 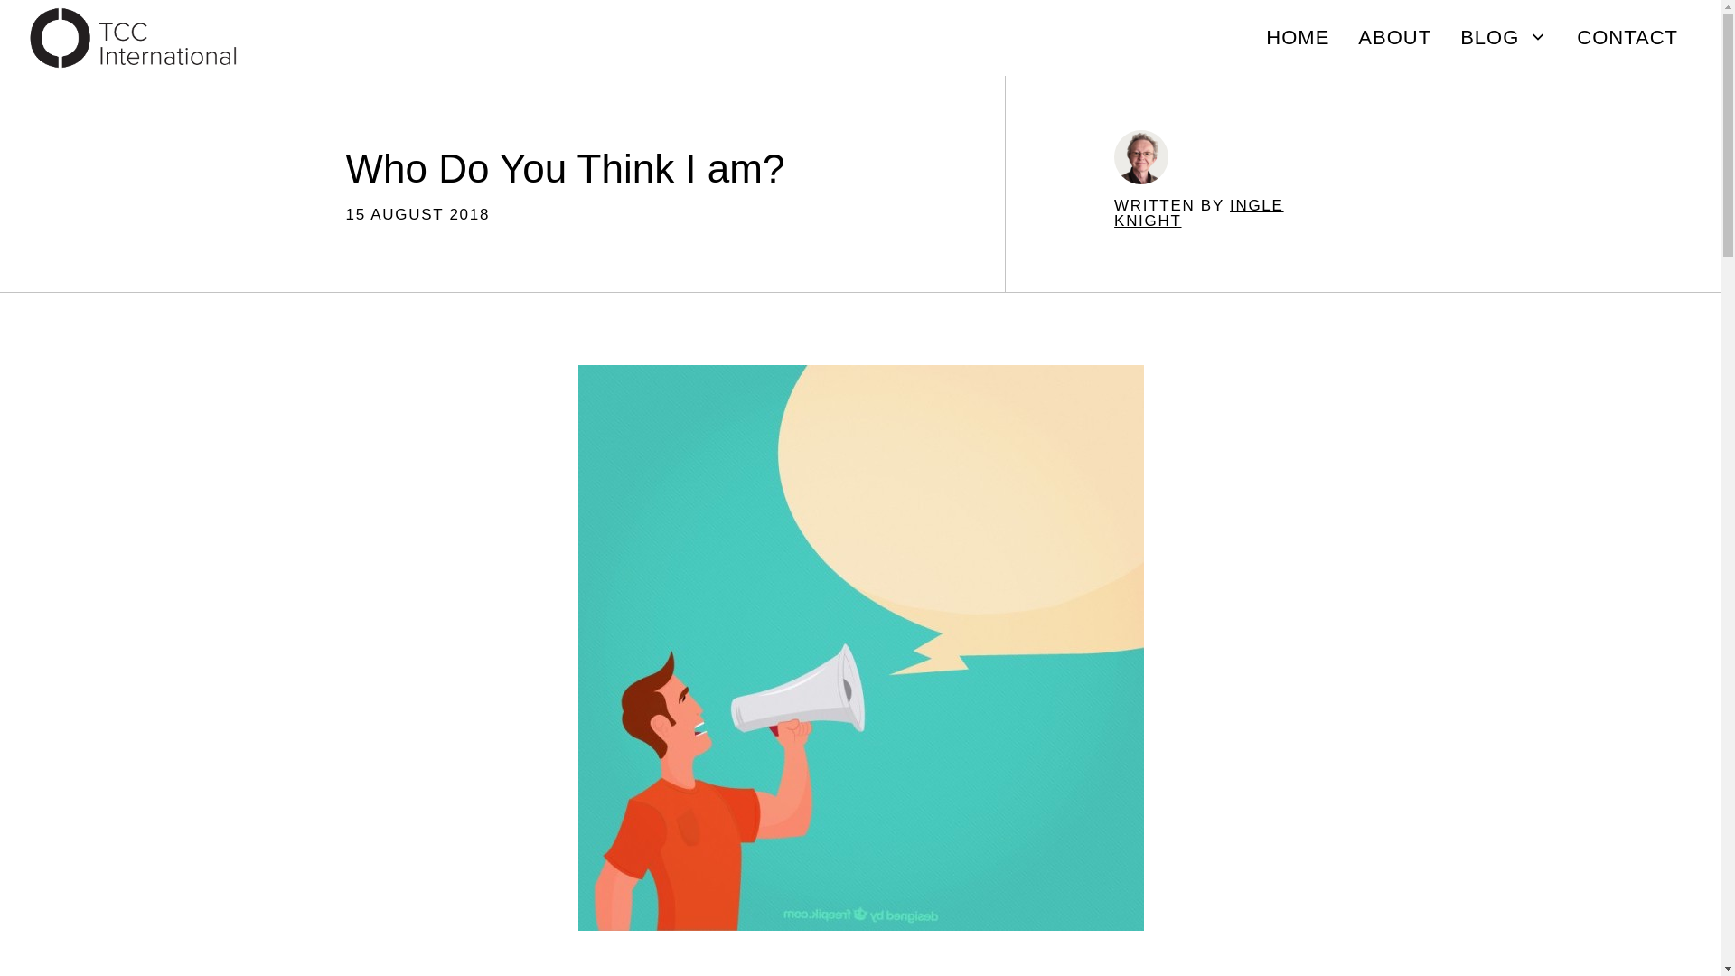 I want to click on HOME, so click(x=1297, y=38).